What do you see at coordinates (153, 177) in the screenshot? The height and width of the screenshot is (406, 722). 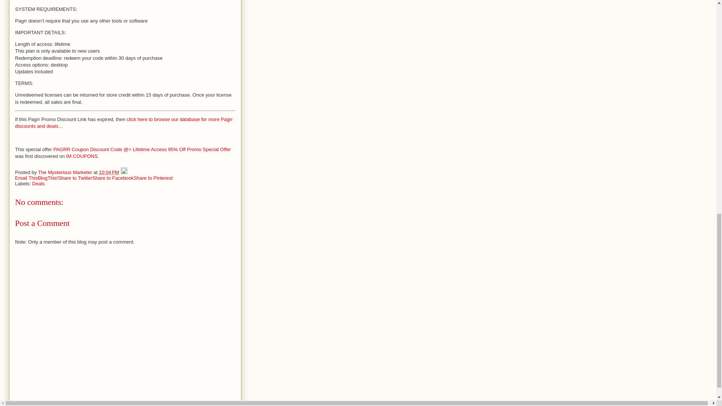 I see `Share to Pinterest` at bounding box center [153, 177].